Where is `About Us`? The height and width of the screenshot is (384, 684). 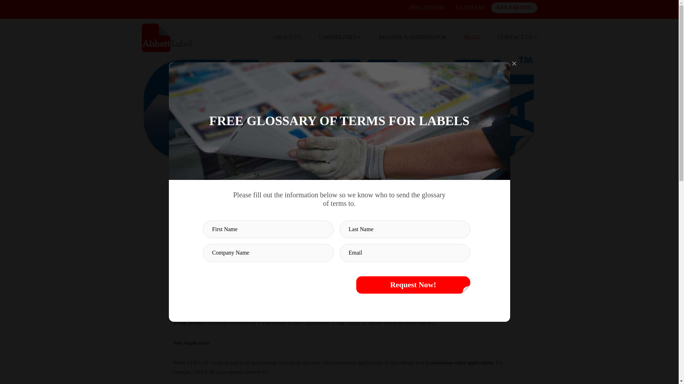
About Us is located at coordinates (287, 38).